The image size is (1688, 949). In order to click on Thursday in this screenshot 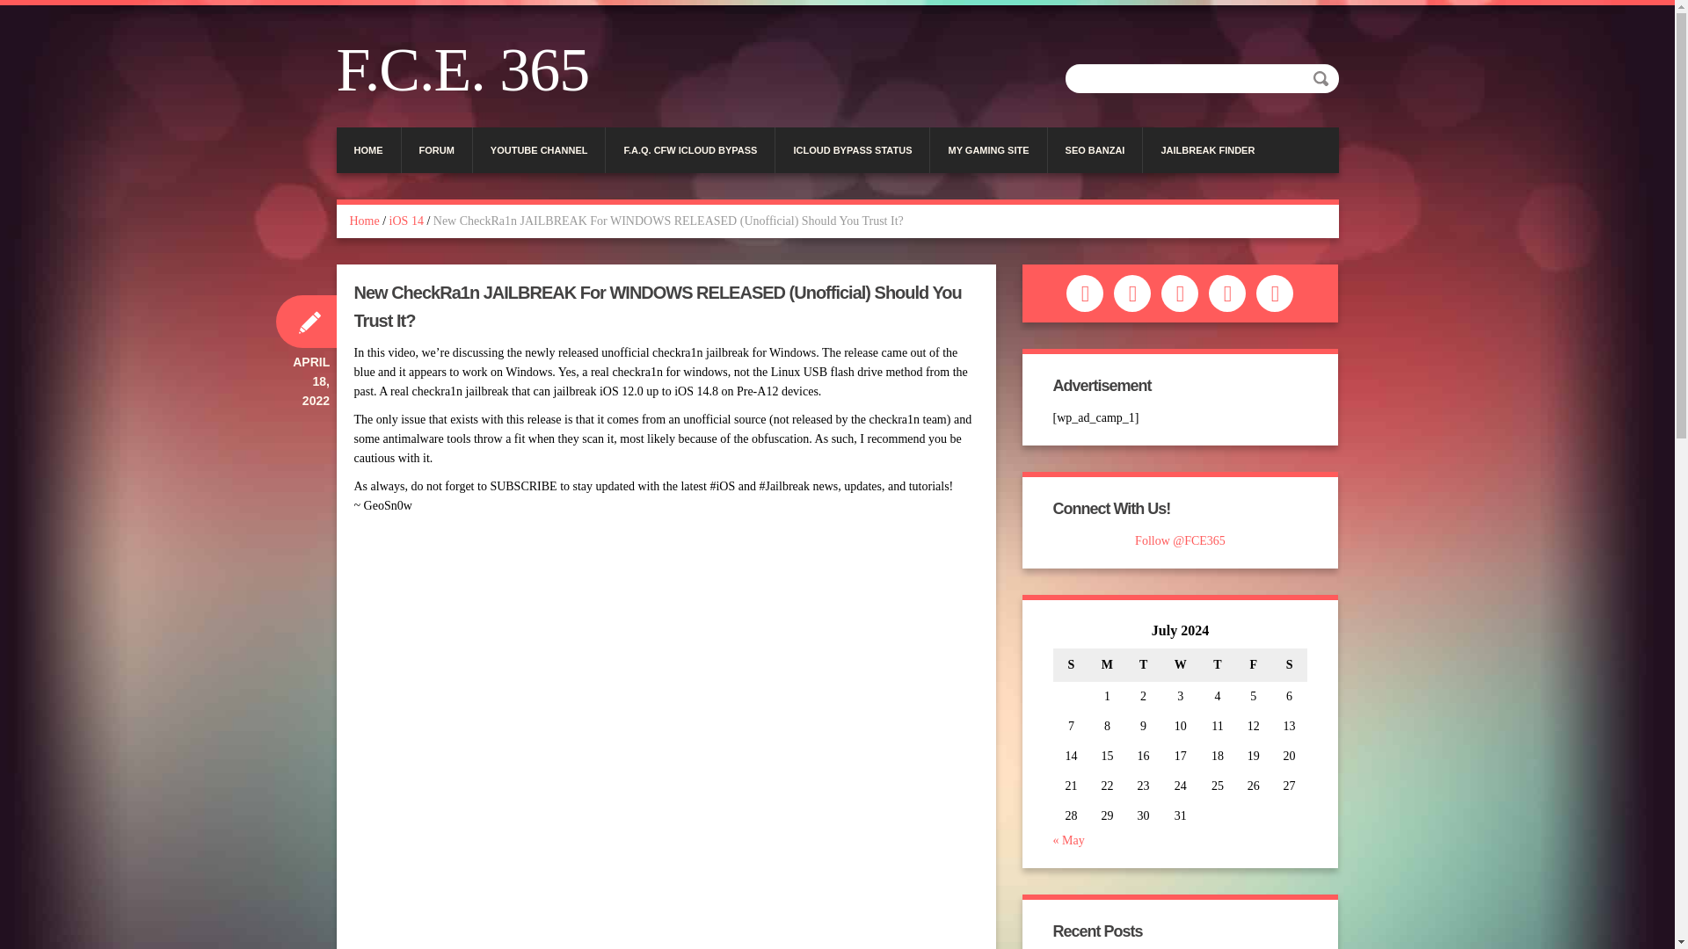, I will do `click(1218, 664)`.